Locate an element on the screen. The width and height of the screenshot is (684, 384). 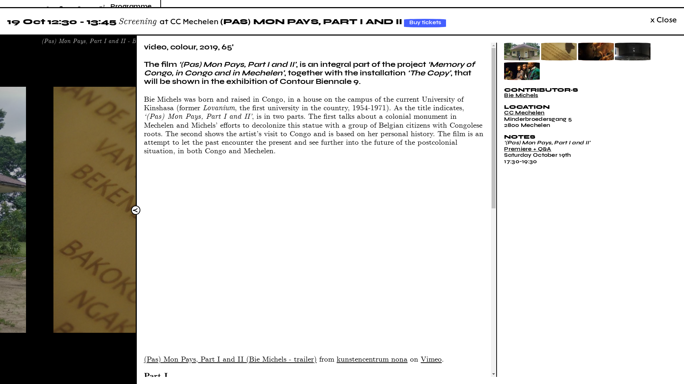
x Close is located at coordinates (663, 20).